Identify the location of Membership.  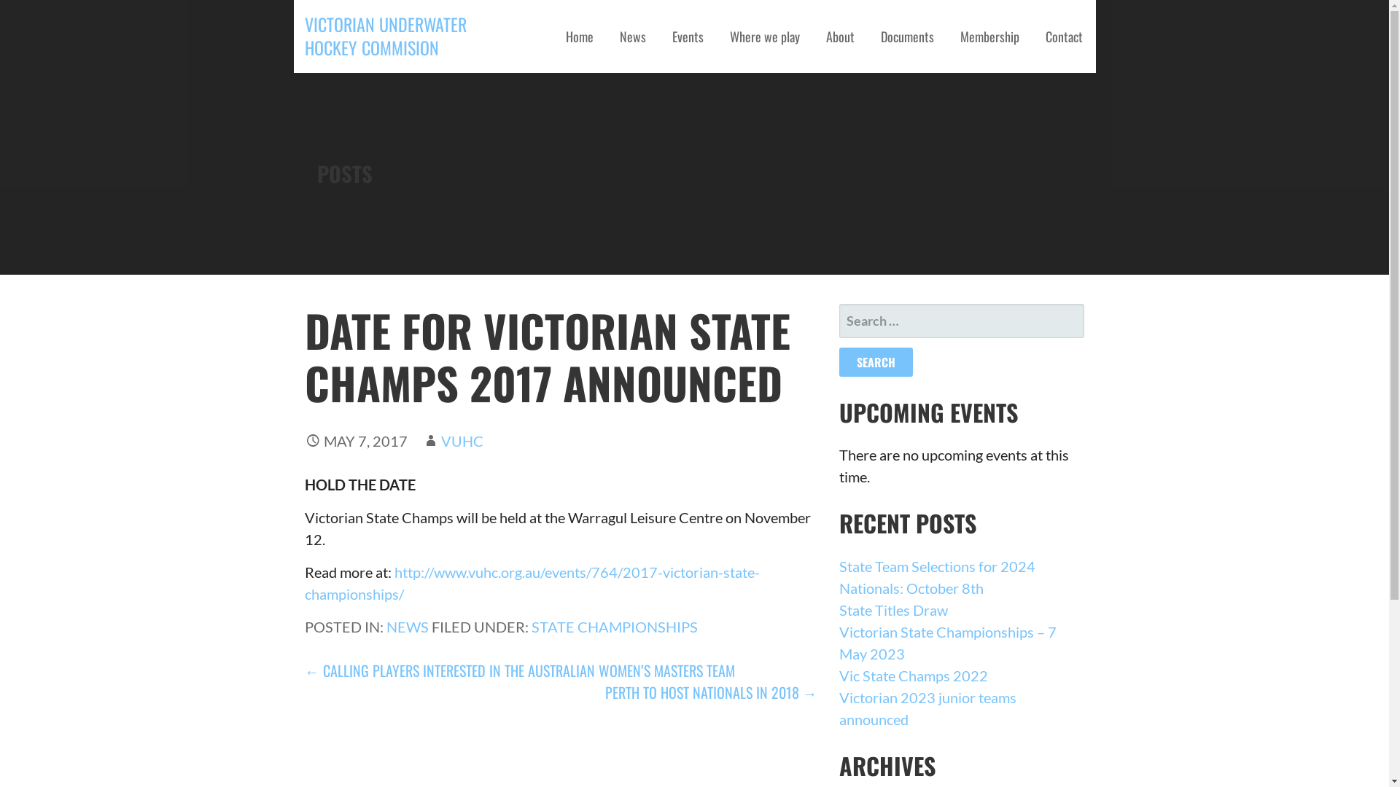
(989, 36).